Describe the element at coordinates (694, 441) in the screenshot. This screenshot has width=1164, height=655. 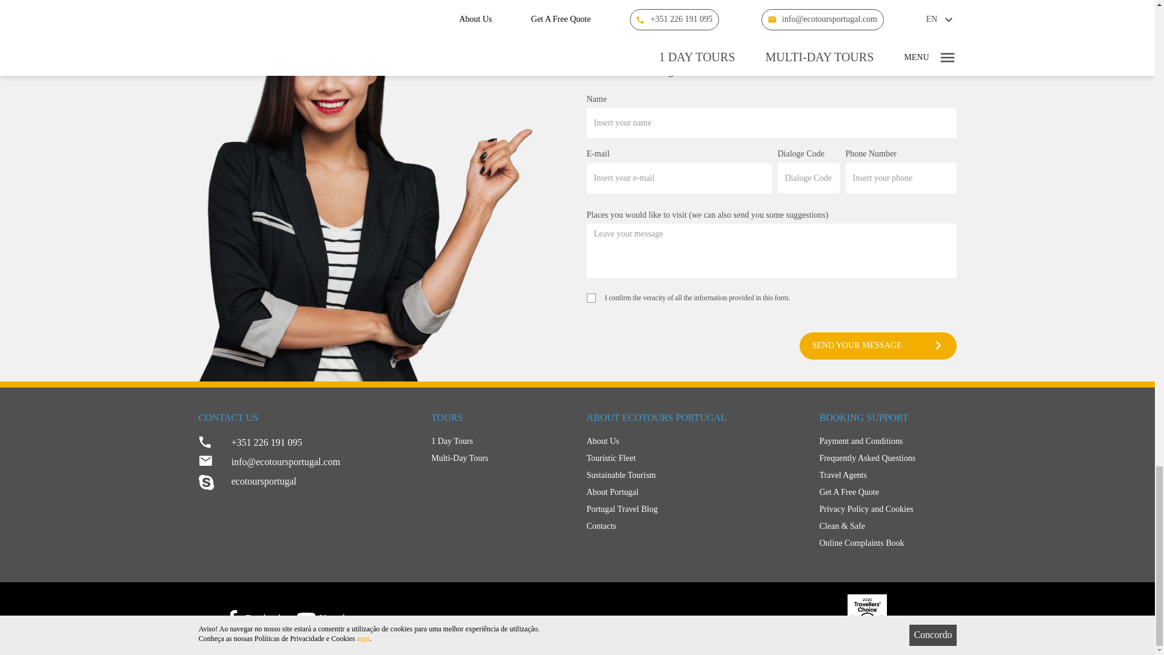
I see `About Us` at that location.